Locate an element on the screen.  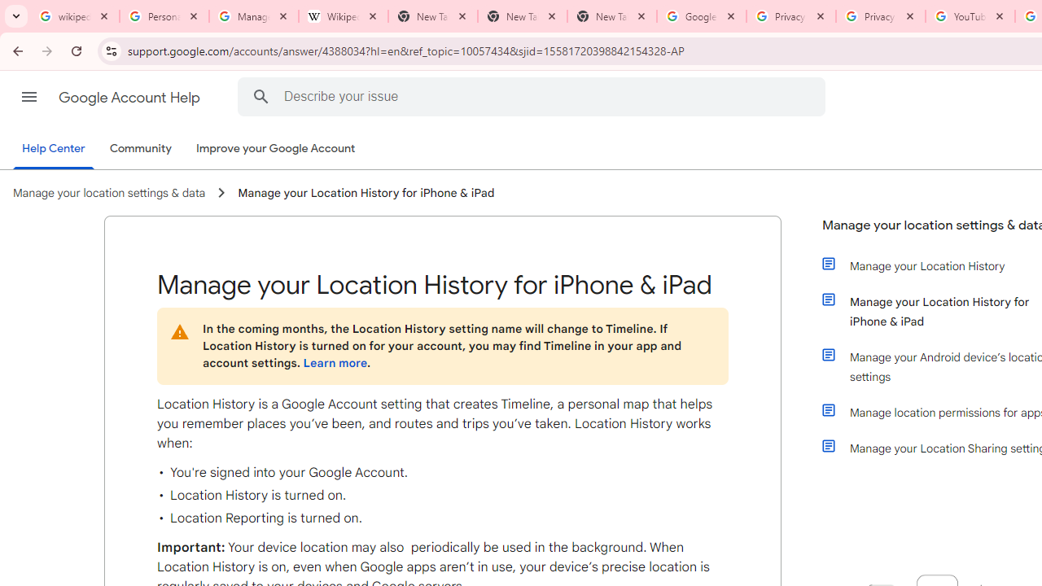
New Tab is located at coordinates (612, 16).